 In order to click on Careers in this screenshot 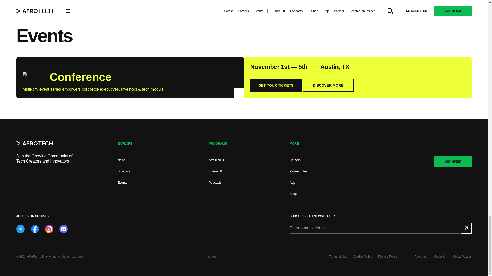, I will do `click(295, 160)`.